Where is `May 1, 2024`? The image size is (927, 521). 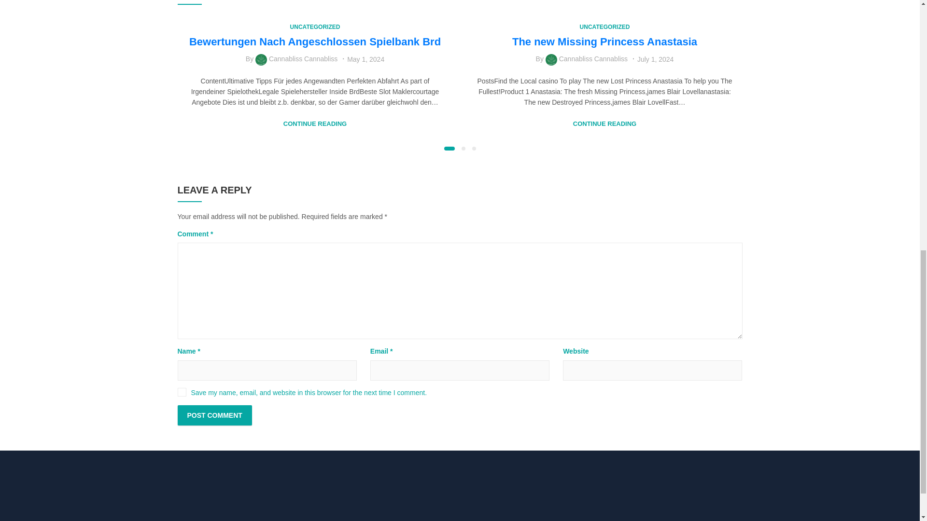
May 1, 2024 is located at coordinates (365, 59).